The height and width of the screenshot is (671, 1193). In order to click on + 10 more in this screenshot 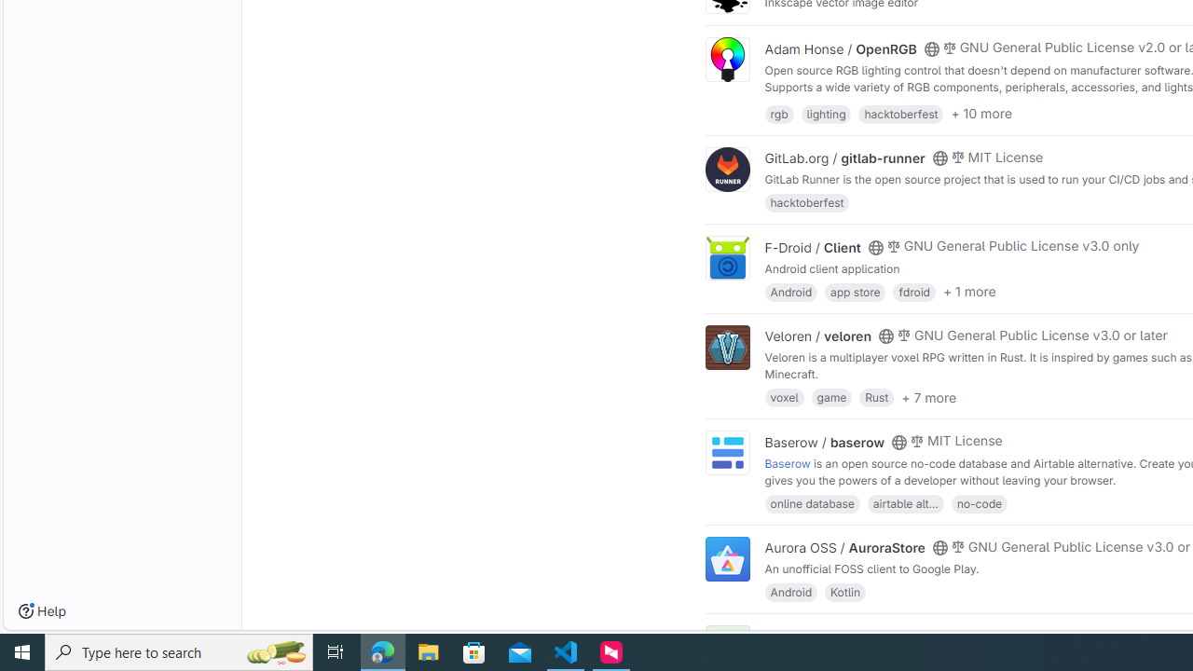, I will do `click(981, 114)`.